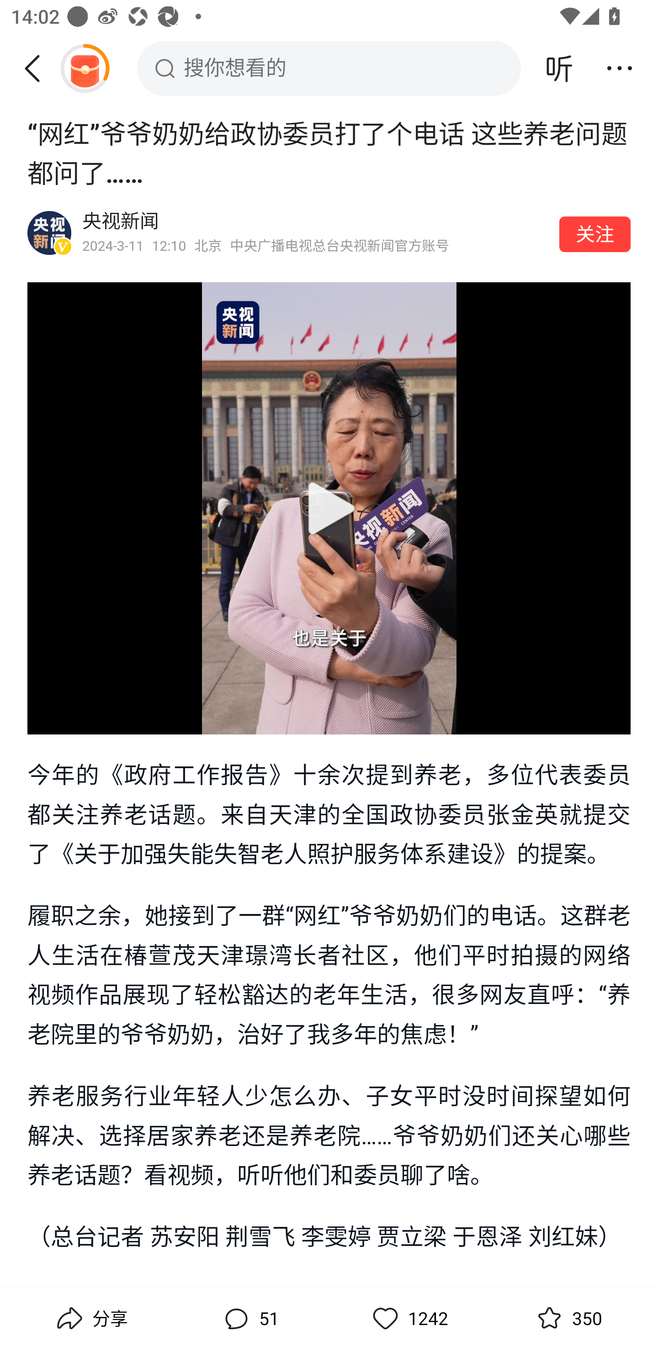 The width and height of the screenshot is (658, 1352). Describe the element at coordinates (568, 1319) in the screenshot. I see `收藏,350 350` at that location.